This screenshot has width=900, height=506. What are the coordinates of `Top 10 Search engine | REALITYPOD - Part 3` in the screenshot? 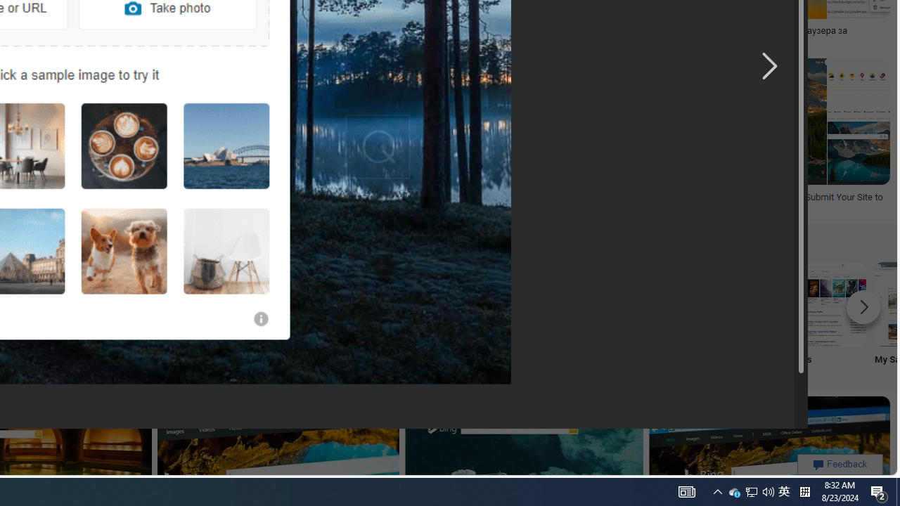 It's located at (244, 31).